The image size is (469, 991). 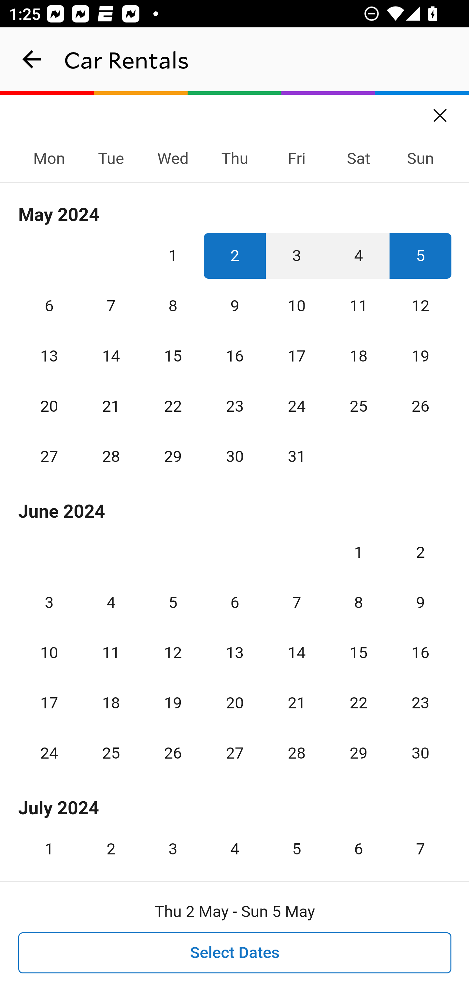 I want to click on 25 June 2024, so click(x=111, y=753).